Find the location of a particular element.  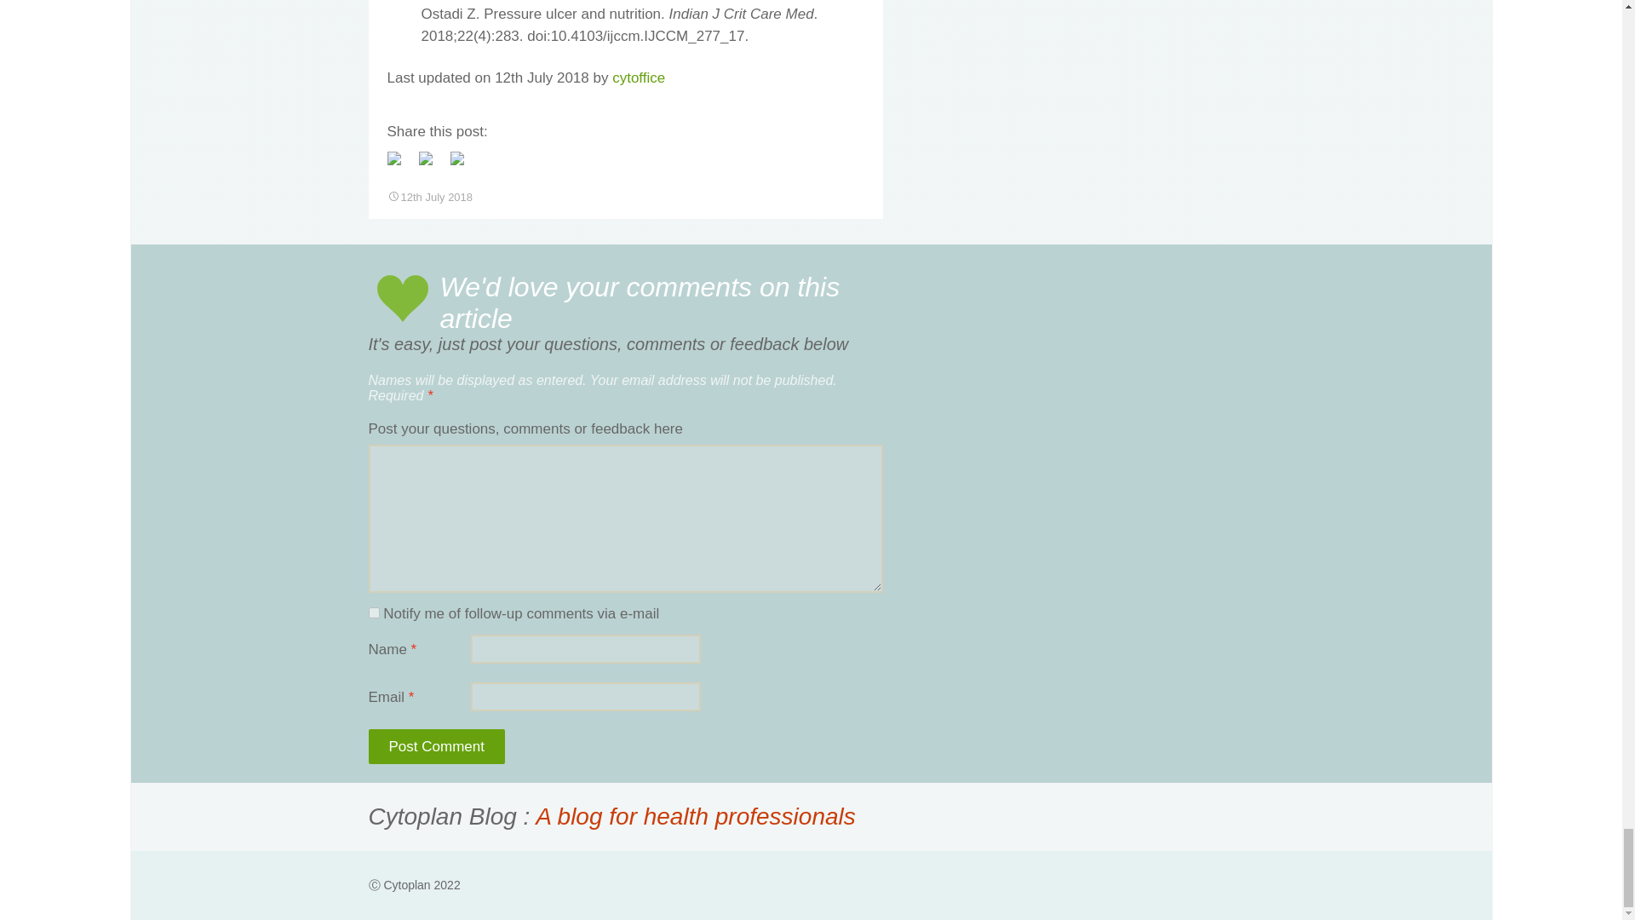

Share on Twitter is located at coordinates (426, 158).